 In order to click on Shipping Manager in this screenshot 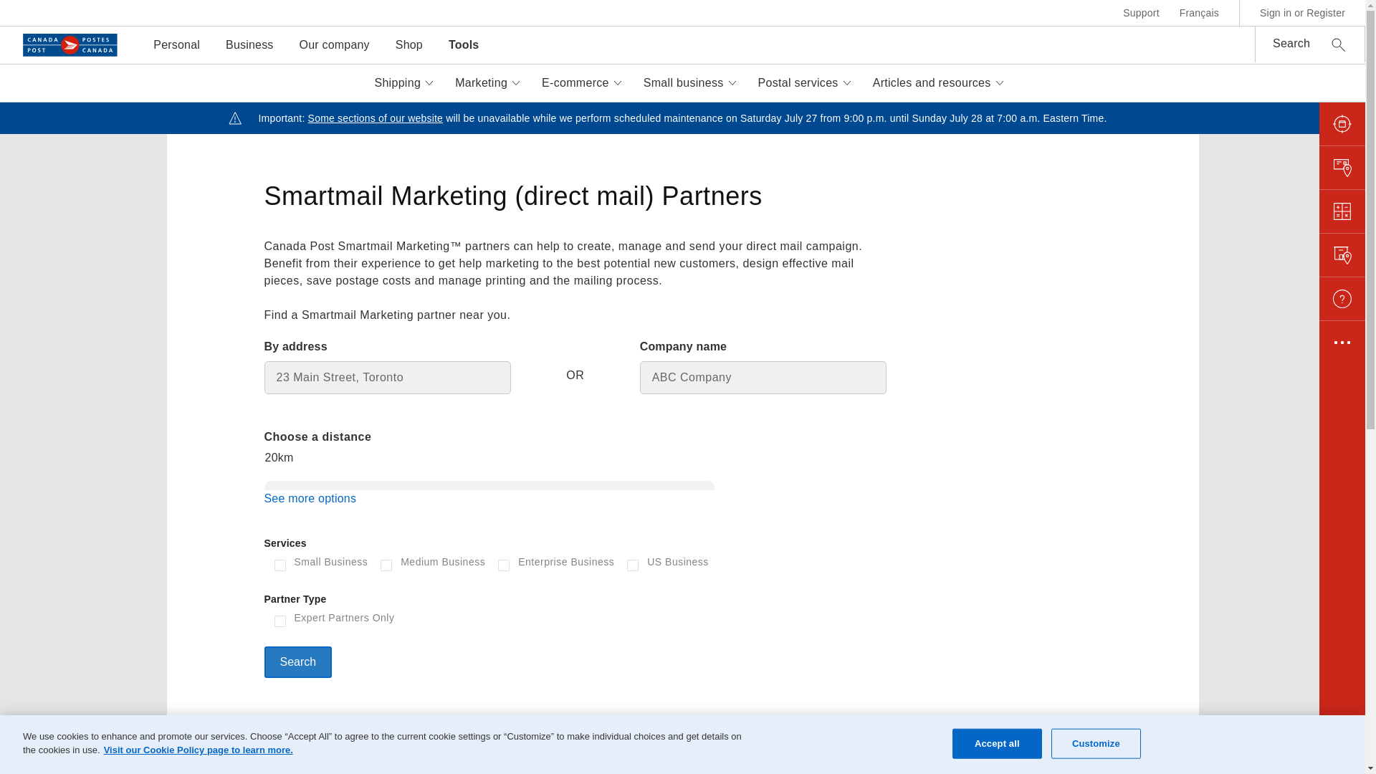, I will do `click(380, 474)`.